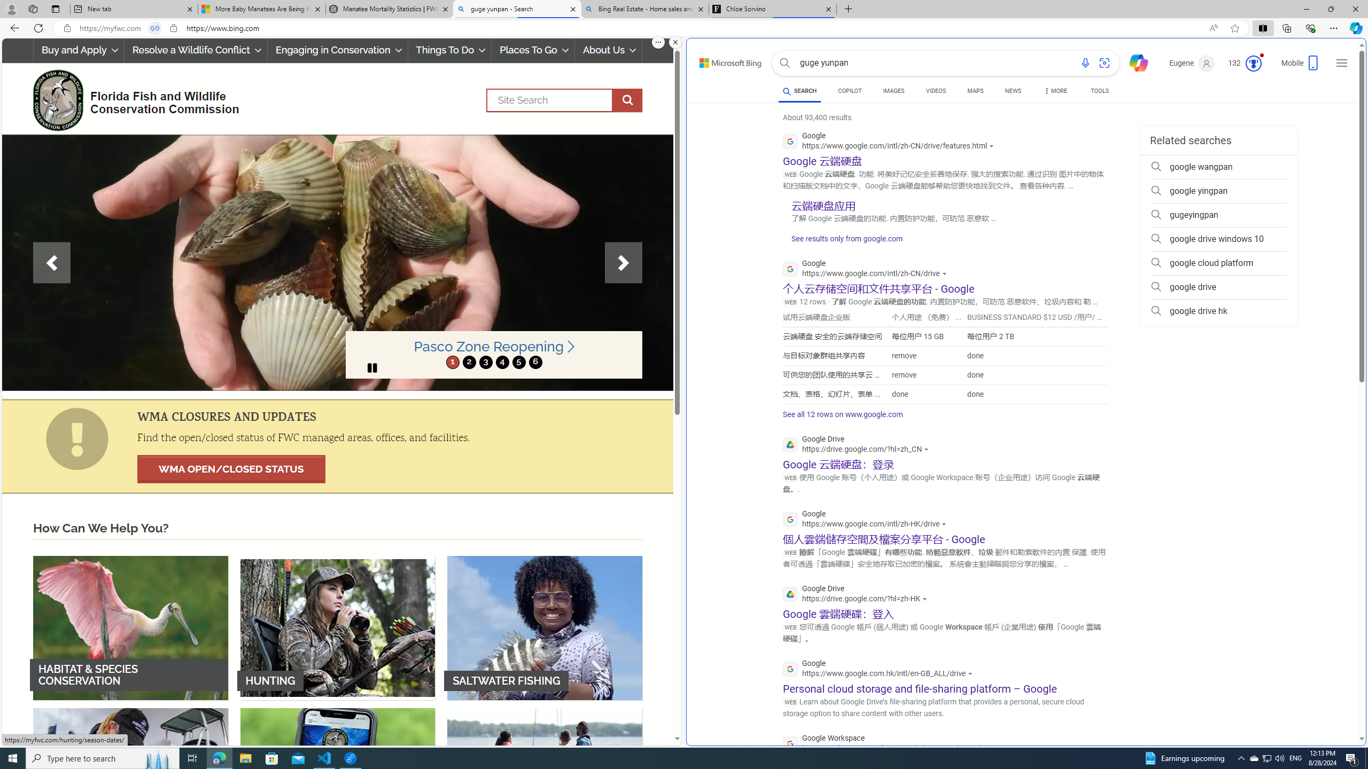  I want to click on move to slide 1, so click(453, 362).